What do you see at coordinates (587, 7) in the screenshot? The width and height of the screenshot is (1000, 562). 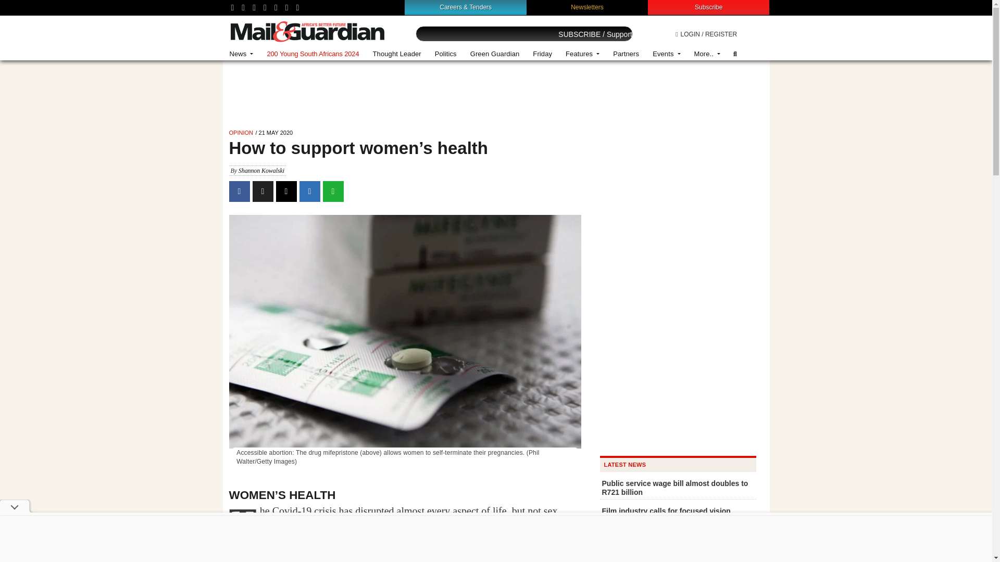 I see `Newsletters` at bounding box center [587, 7].